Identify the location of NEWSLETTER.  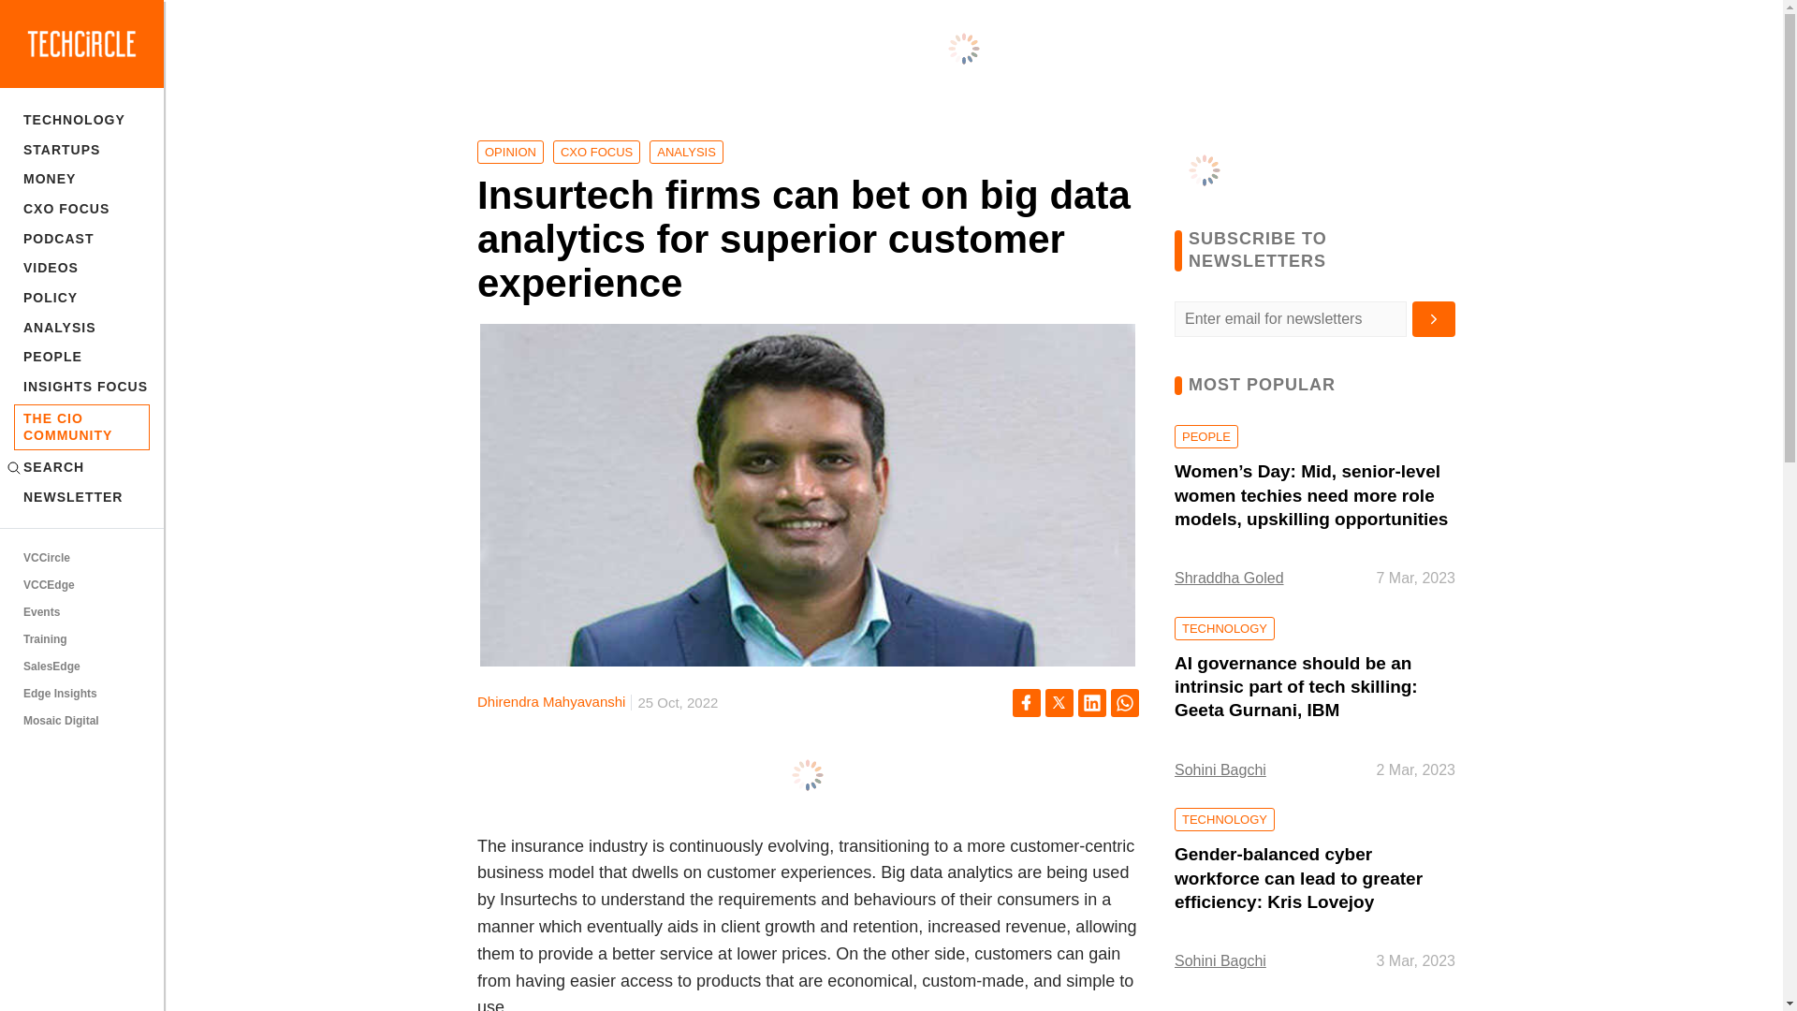
(81, 498).